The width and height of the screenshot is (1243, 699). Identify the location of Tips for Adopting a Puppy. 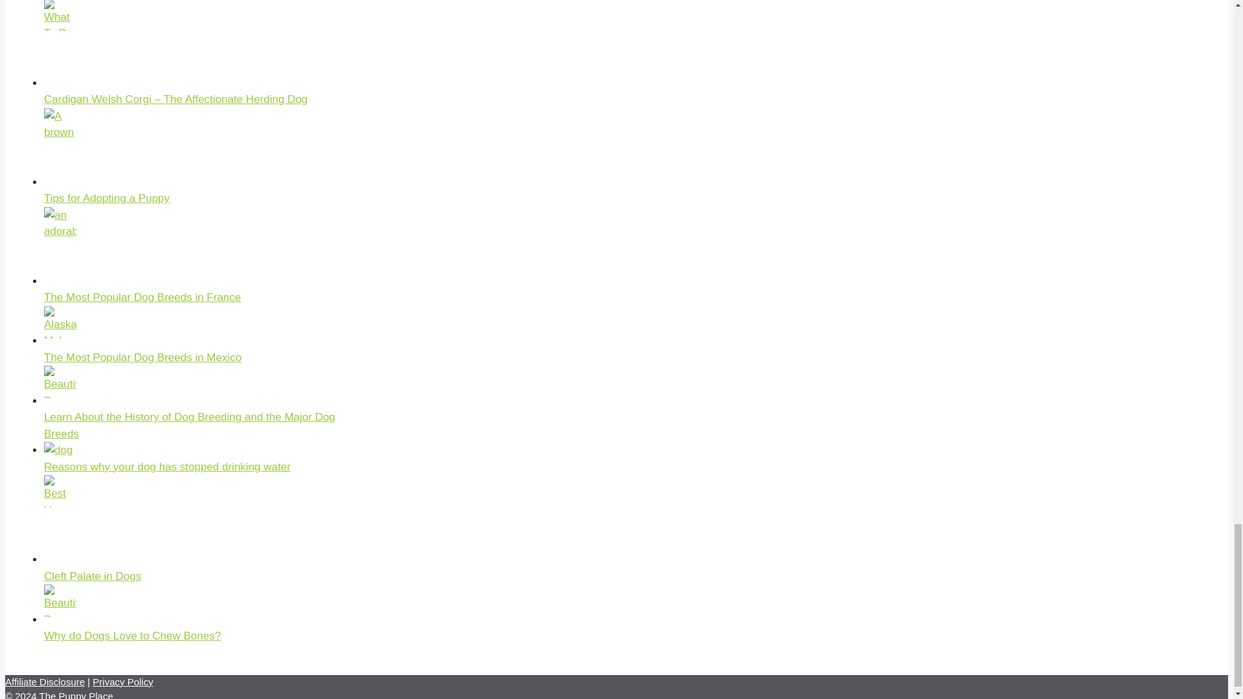
(106, 198).